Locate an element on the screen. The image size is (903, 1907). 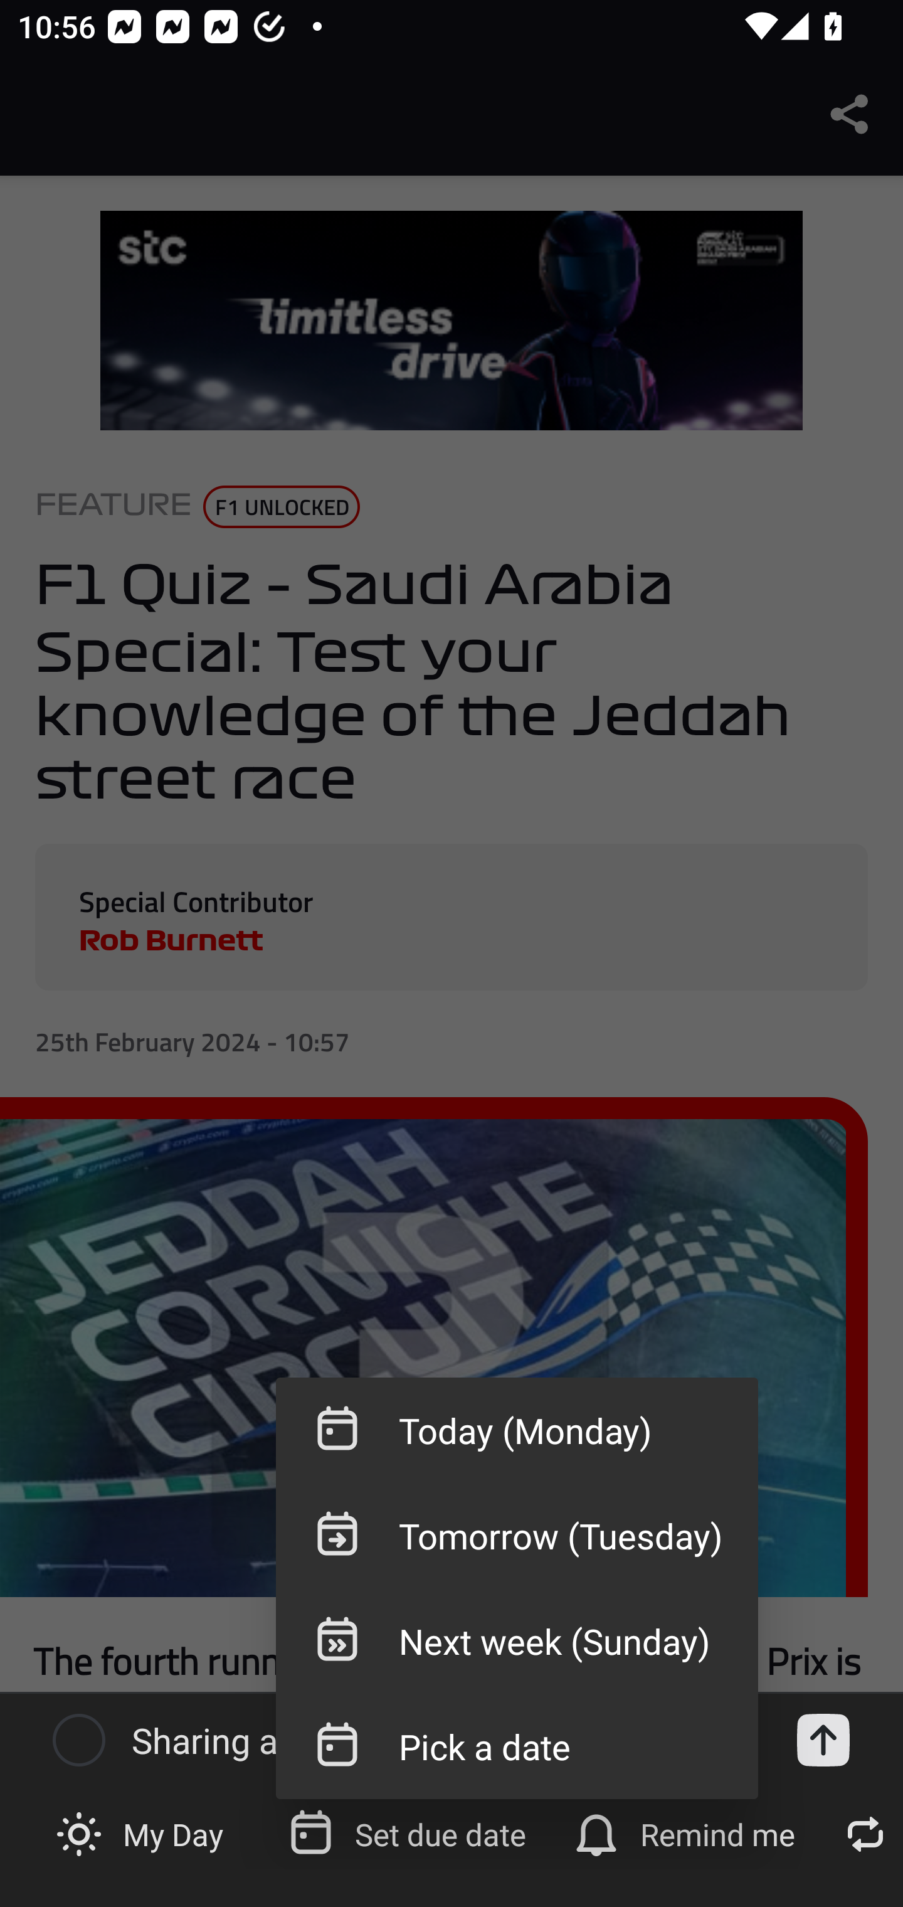
Pick a date4 in 4 Pick a date is located at coordinates (517, 1745).